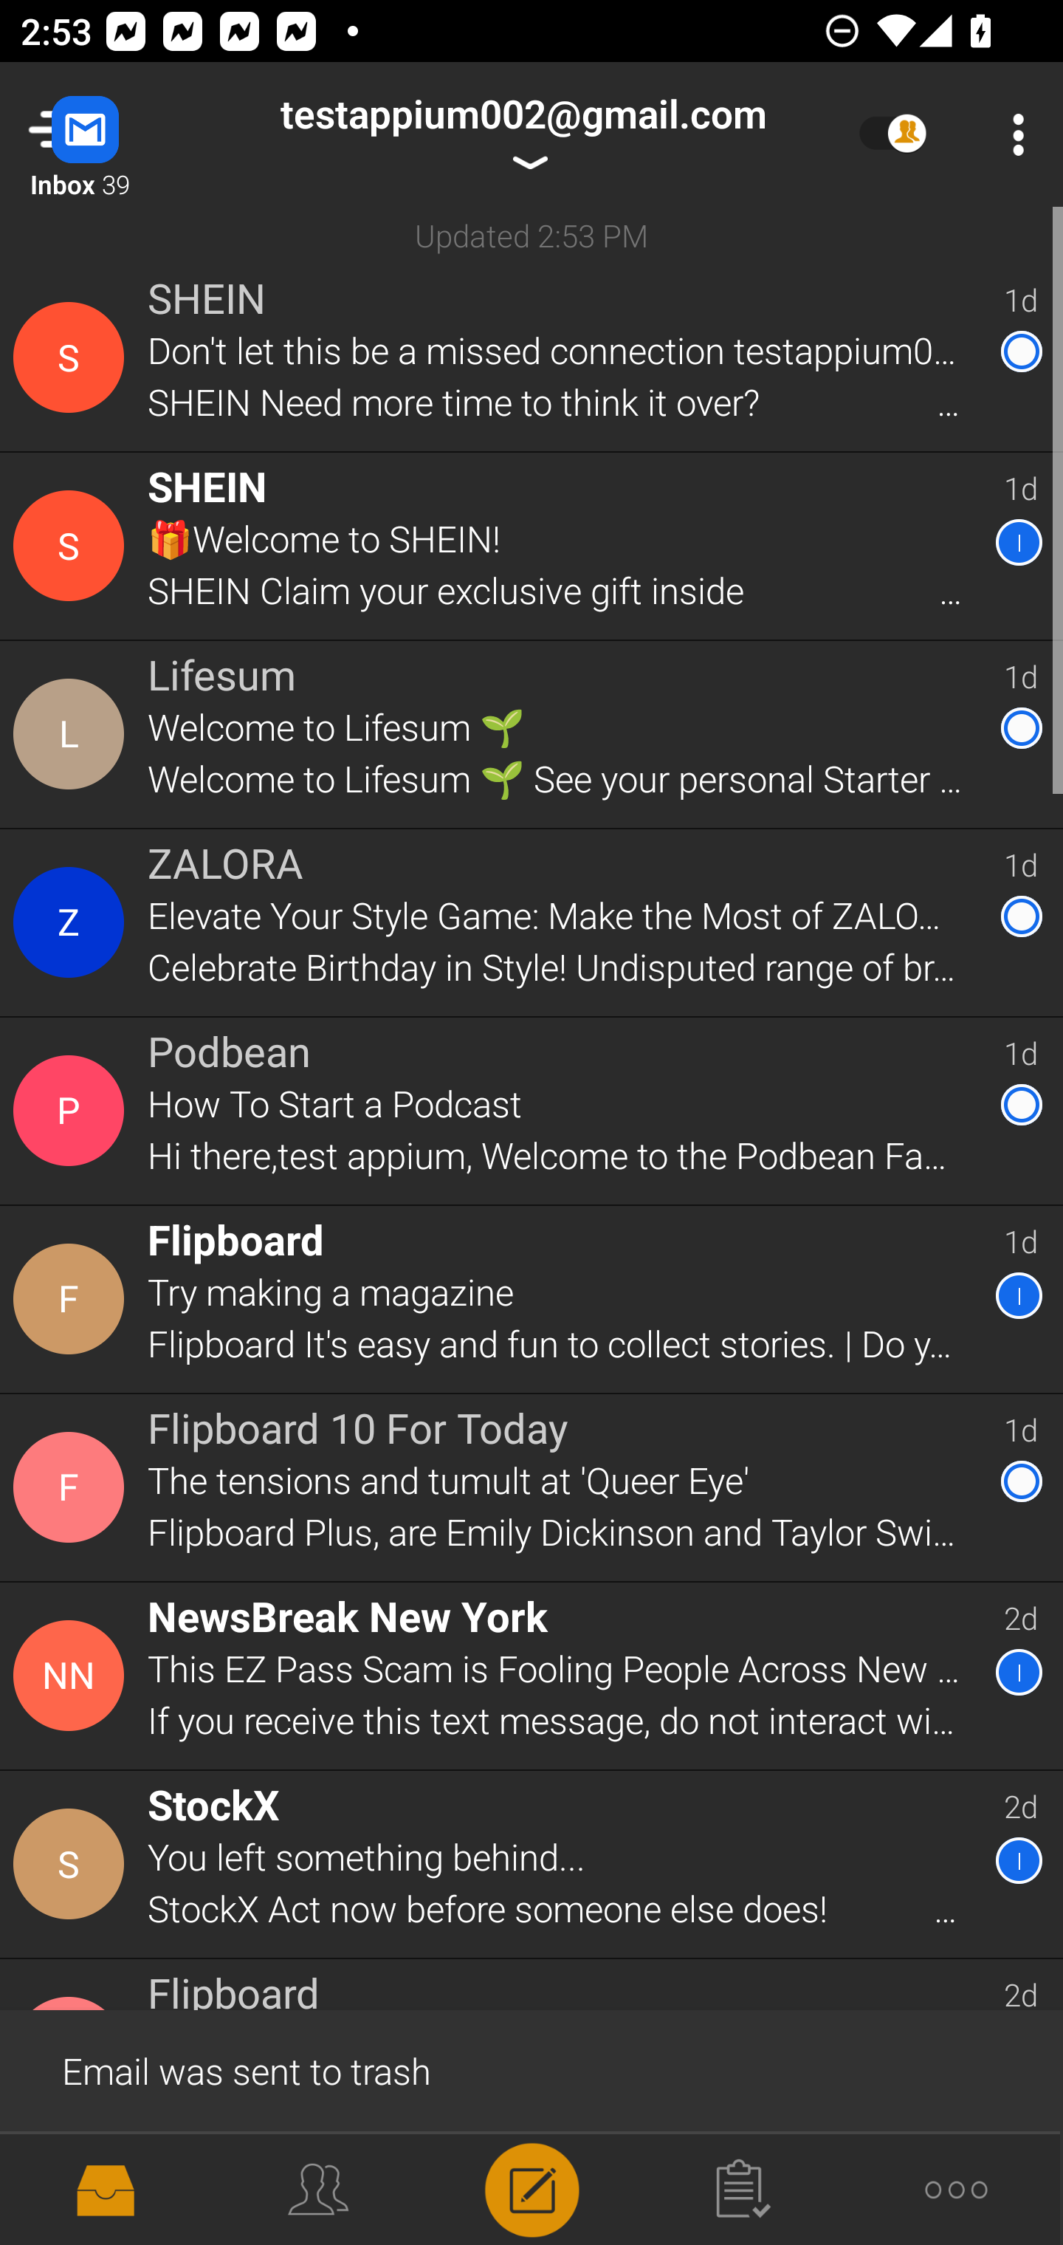 This screenshot has height=2245, width=1063. Describe the element at coordinates (531, 2069) in the screenshot. I see `Email was sent to trash` at that location.